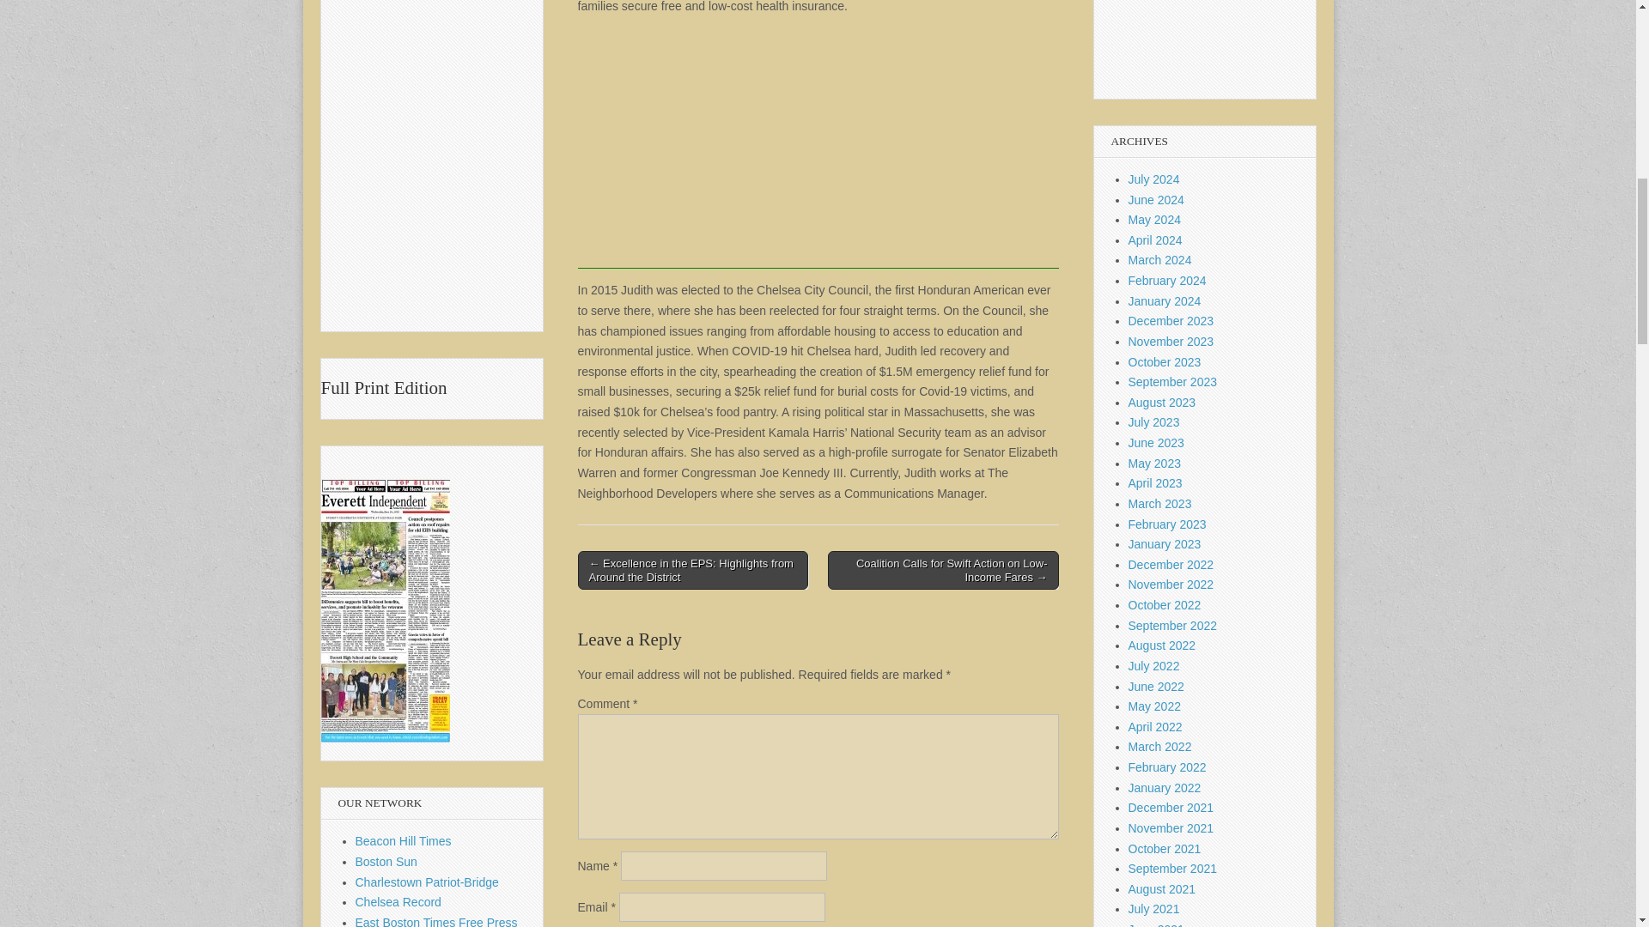  What do you see at coordinates (399, 902) in the screenshot?
I see `Chelsea Record` at bounding box center [399, 902].